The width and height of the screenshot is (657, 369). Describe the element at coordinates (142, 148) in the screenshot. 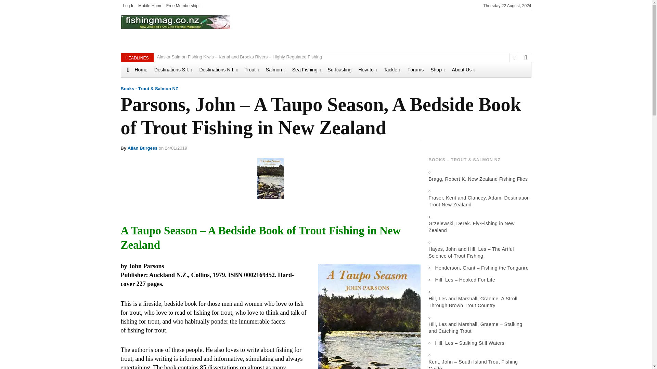

I see `Posts by Allan Burgess` at that location.